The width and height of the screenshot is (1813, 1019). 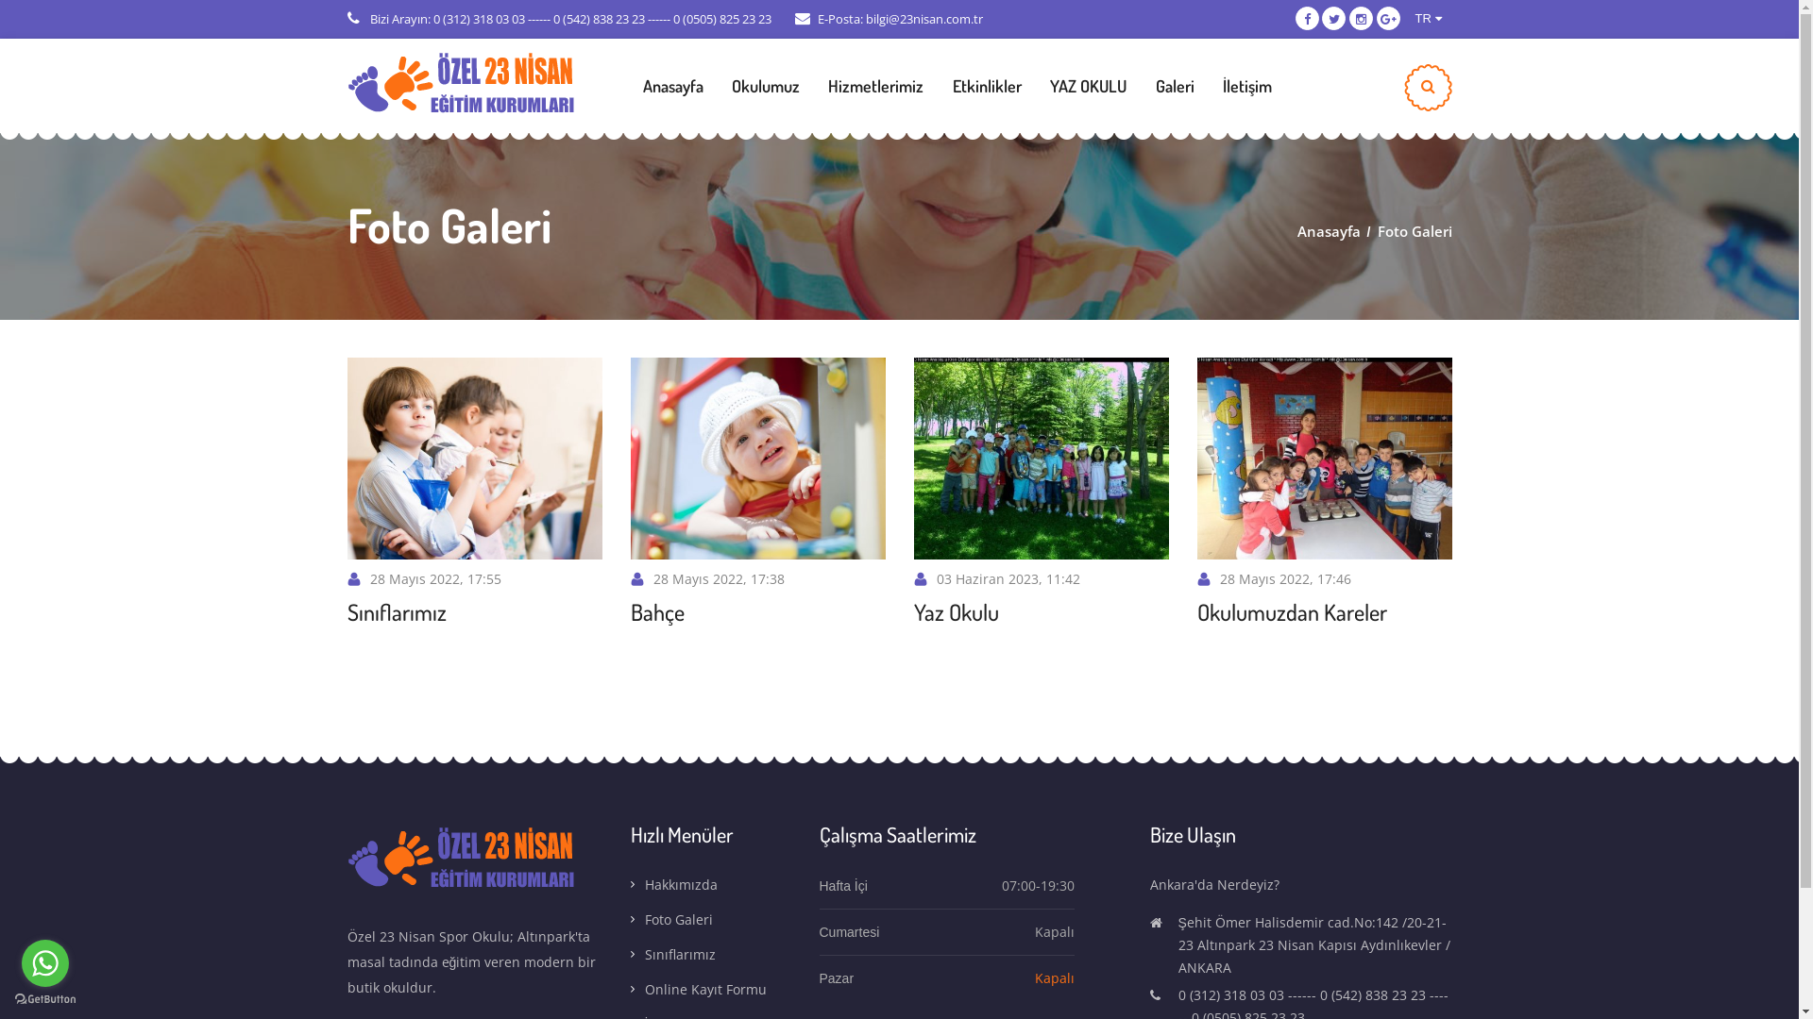 I want to click on Etkinlikler, so click(x=988, y=96).